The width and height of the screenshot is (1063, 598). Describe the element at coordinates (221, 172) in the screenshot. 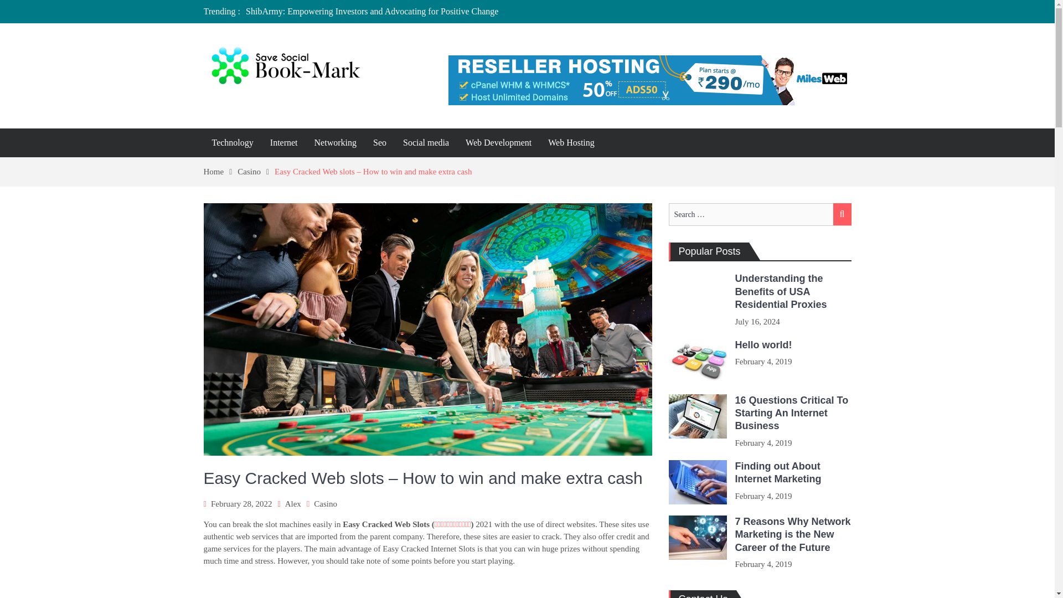

I see `Home` at that location.